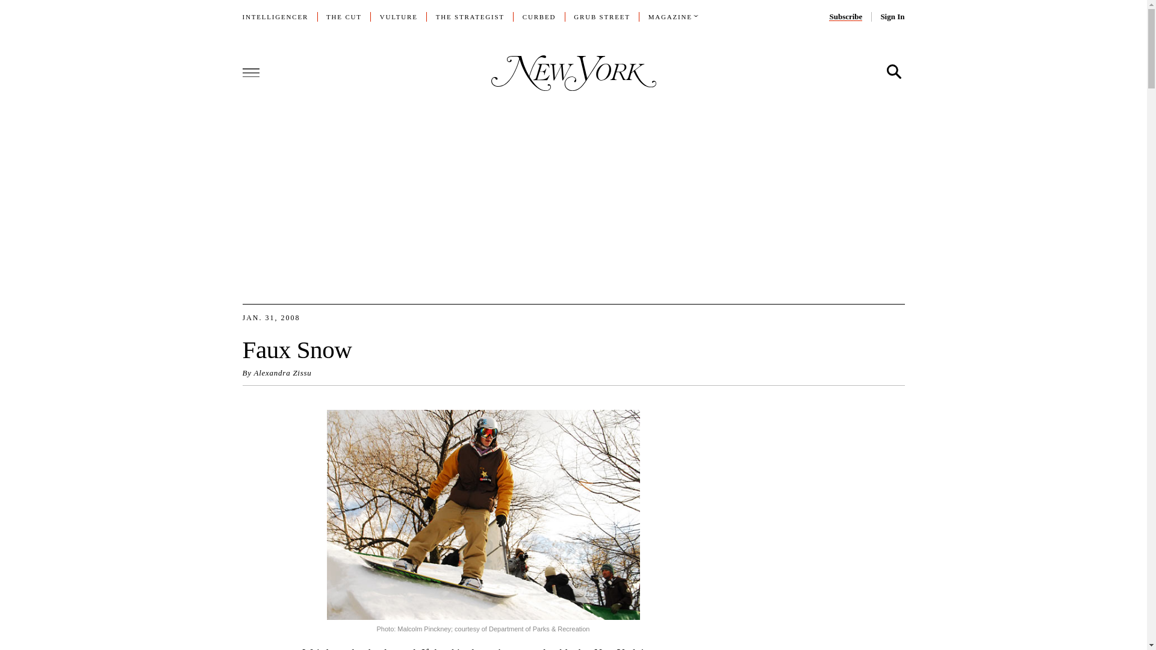  Describe the element at coordinates (399, 16) in the screenshot. I see `VULTURE` at that location.